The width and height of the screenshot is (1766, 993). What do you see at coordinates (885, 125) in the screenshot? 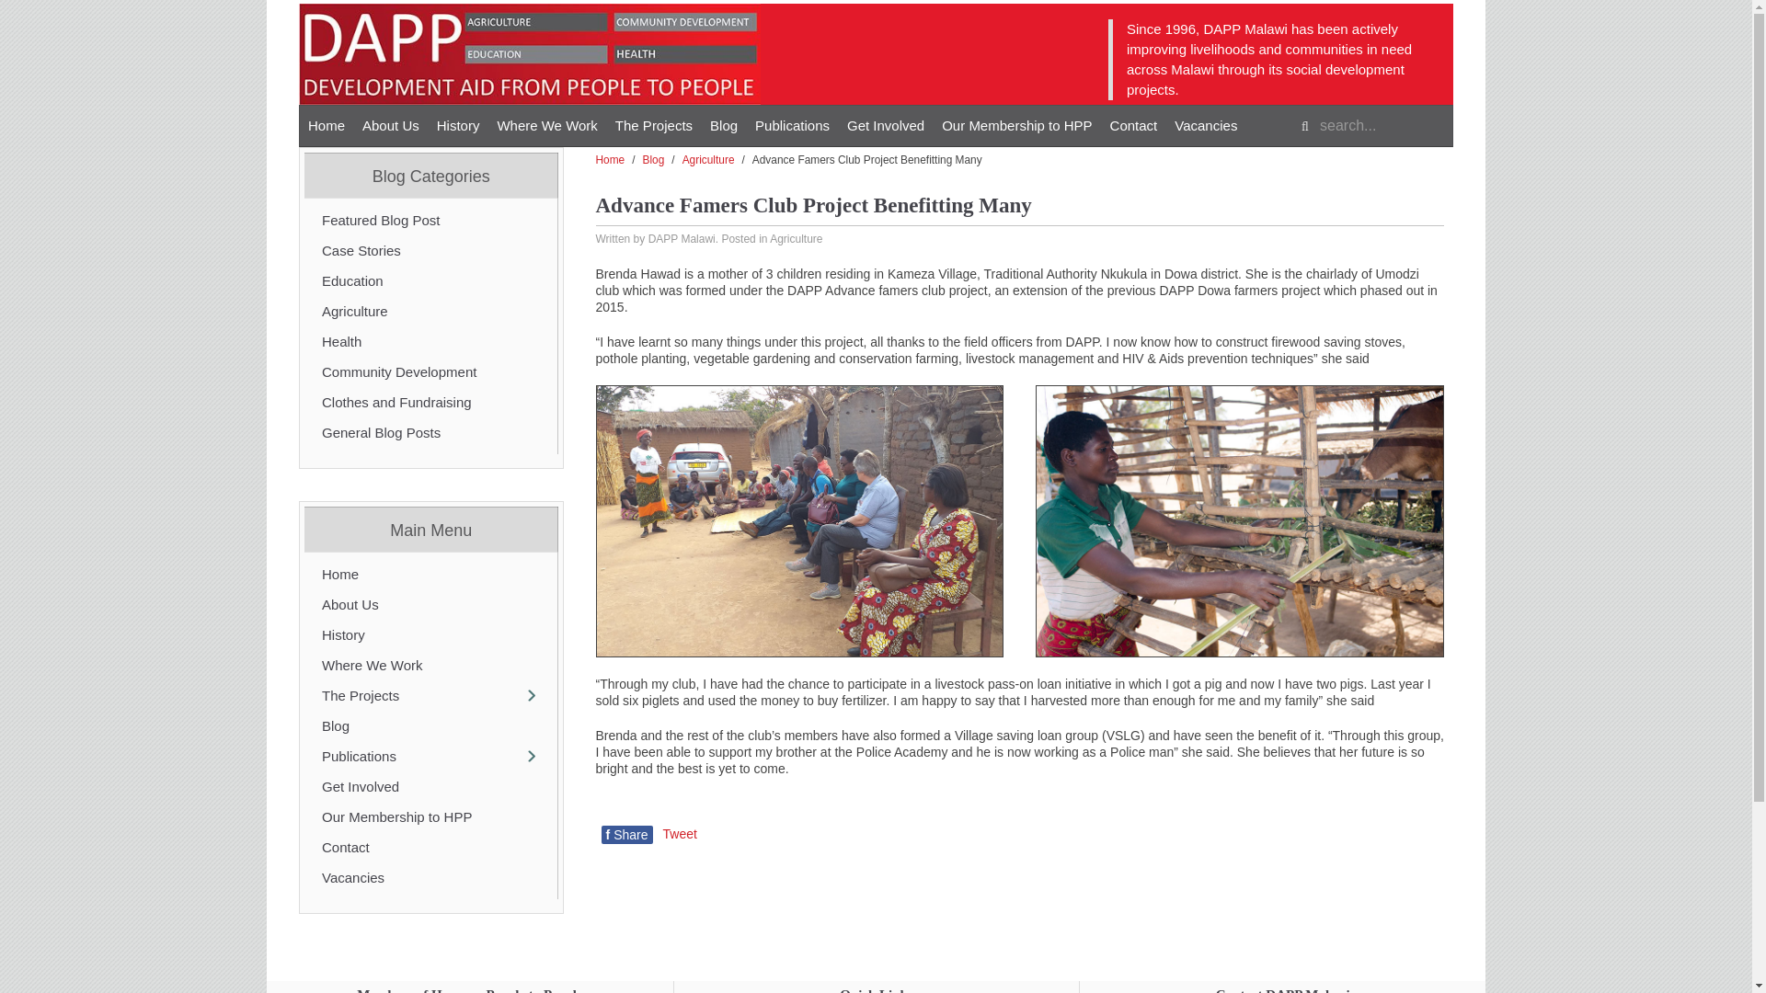
I see `Get Involved` at bounding box center [885, 125].